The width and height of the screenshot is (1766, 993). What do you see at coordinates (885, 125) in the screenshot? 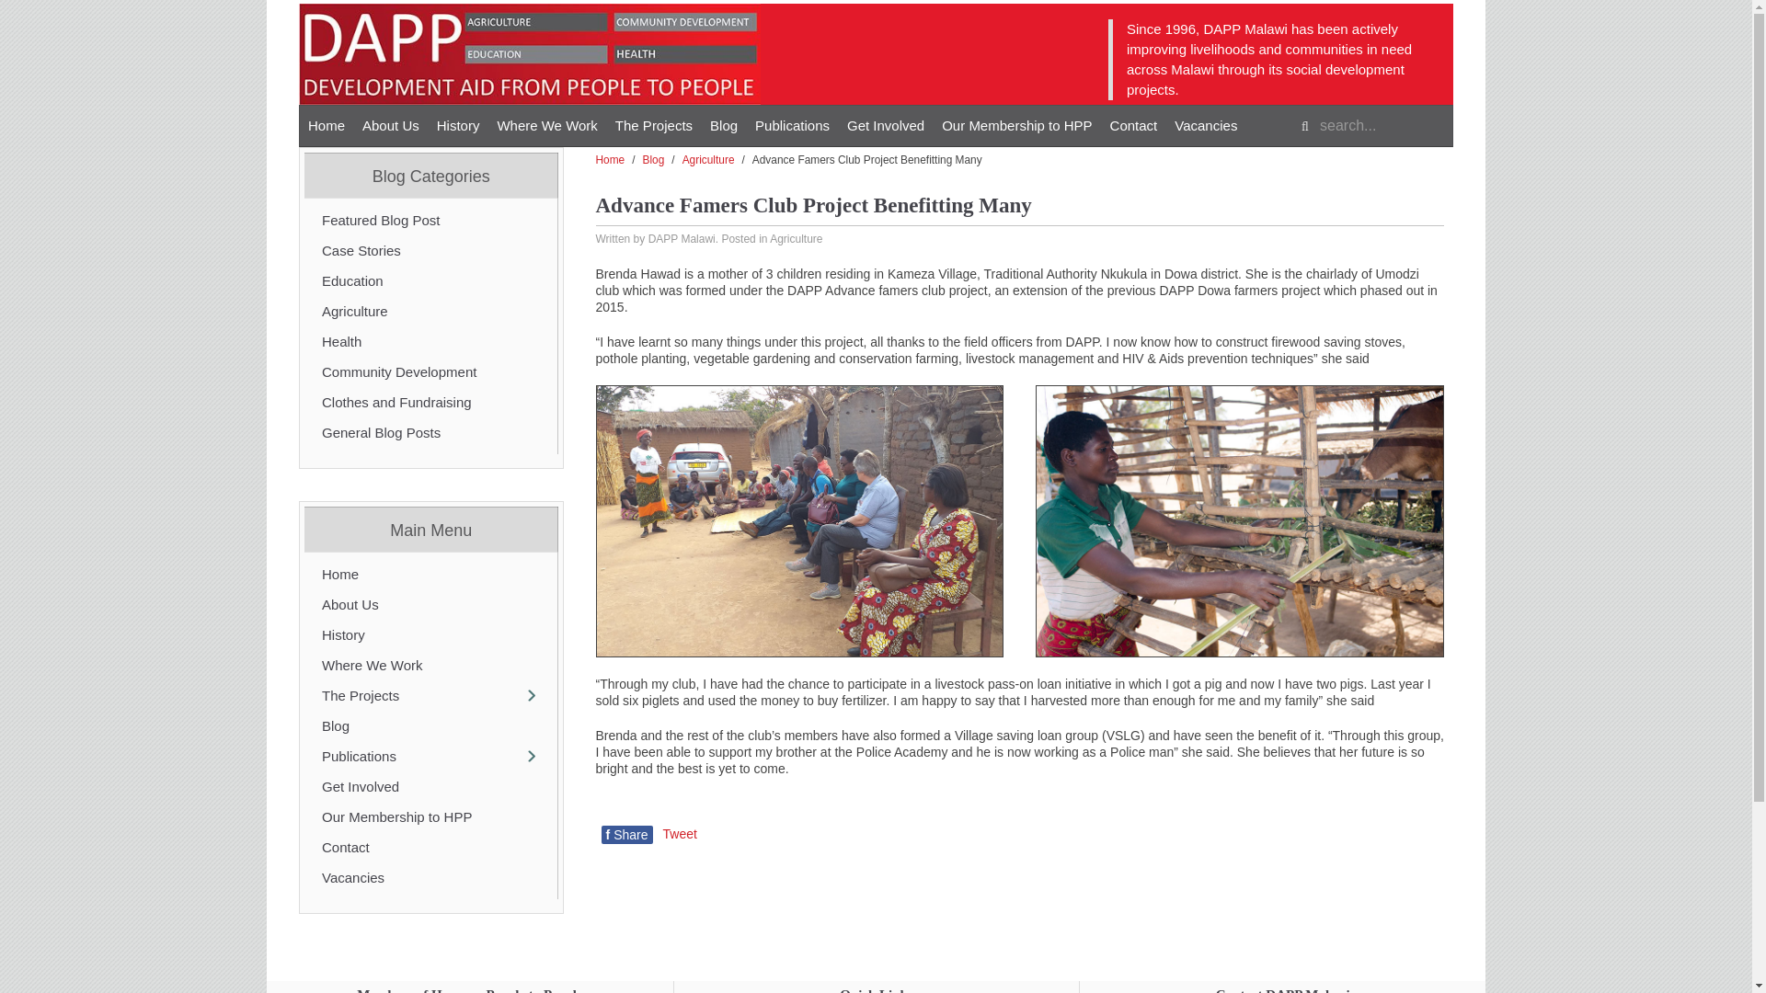
I see `Get Involved` at bounding box center [885, 125].